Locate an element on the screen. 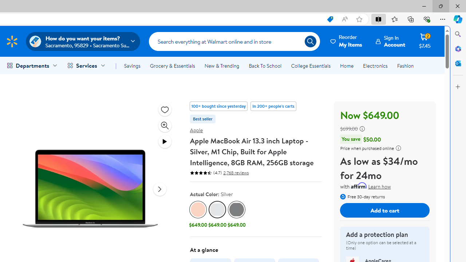  Silver is located at coordinates (218, 210).